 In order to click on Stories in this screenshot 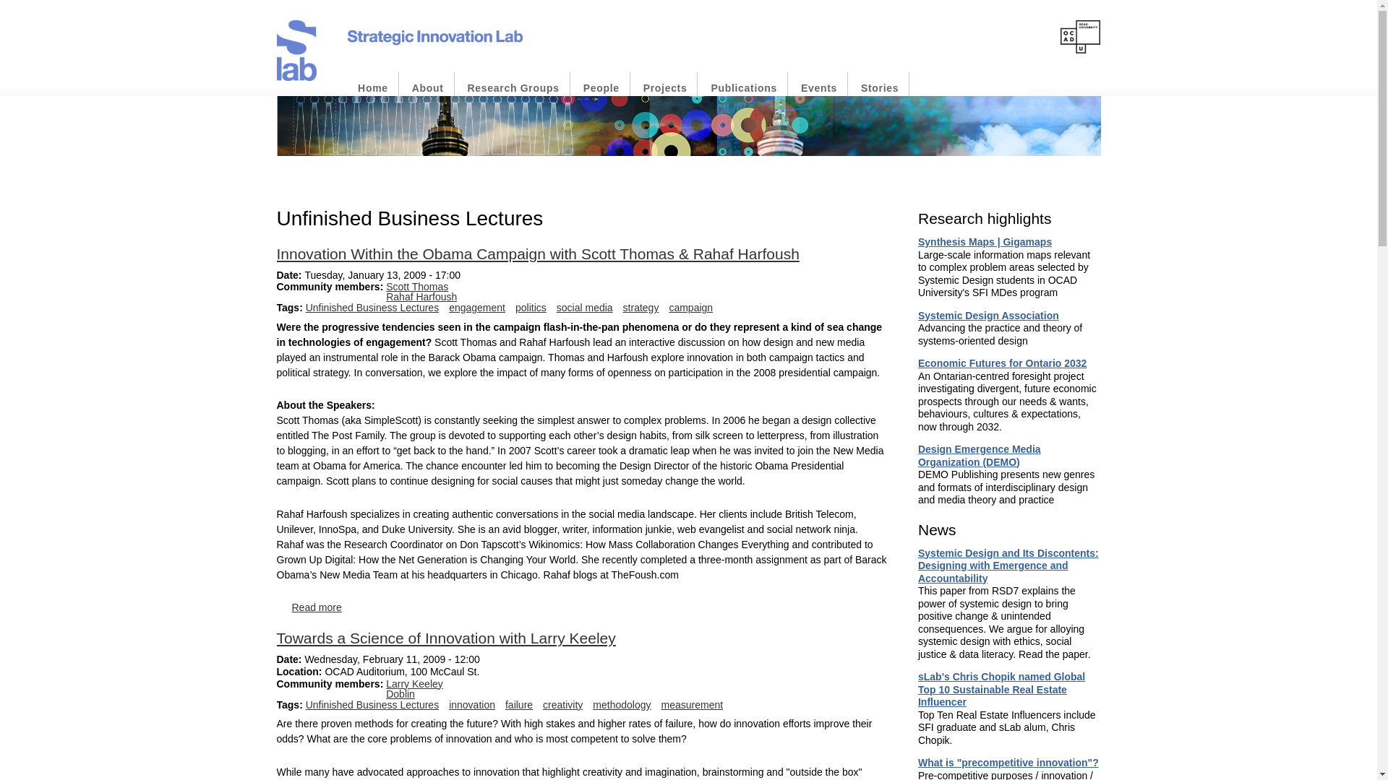, I will do `click(879, 88)`.